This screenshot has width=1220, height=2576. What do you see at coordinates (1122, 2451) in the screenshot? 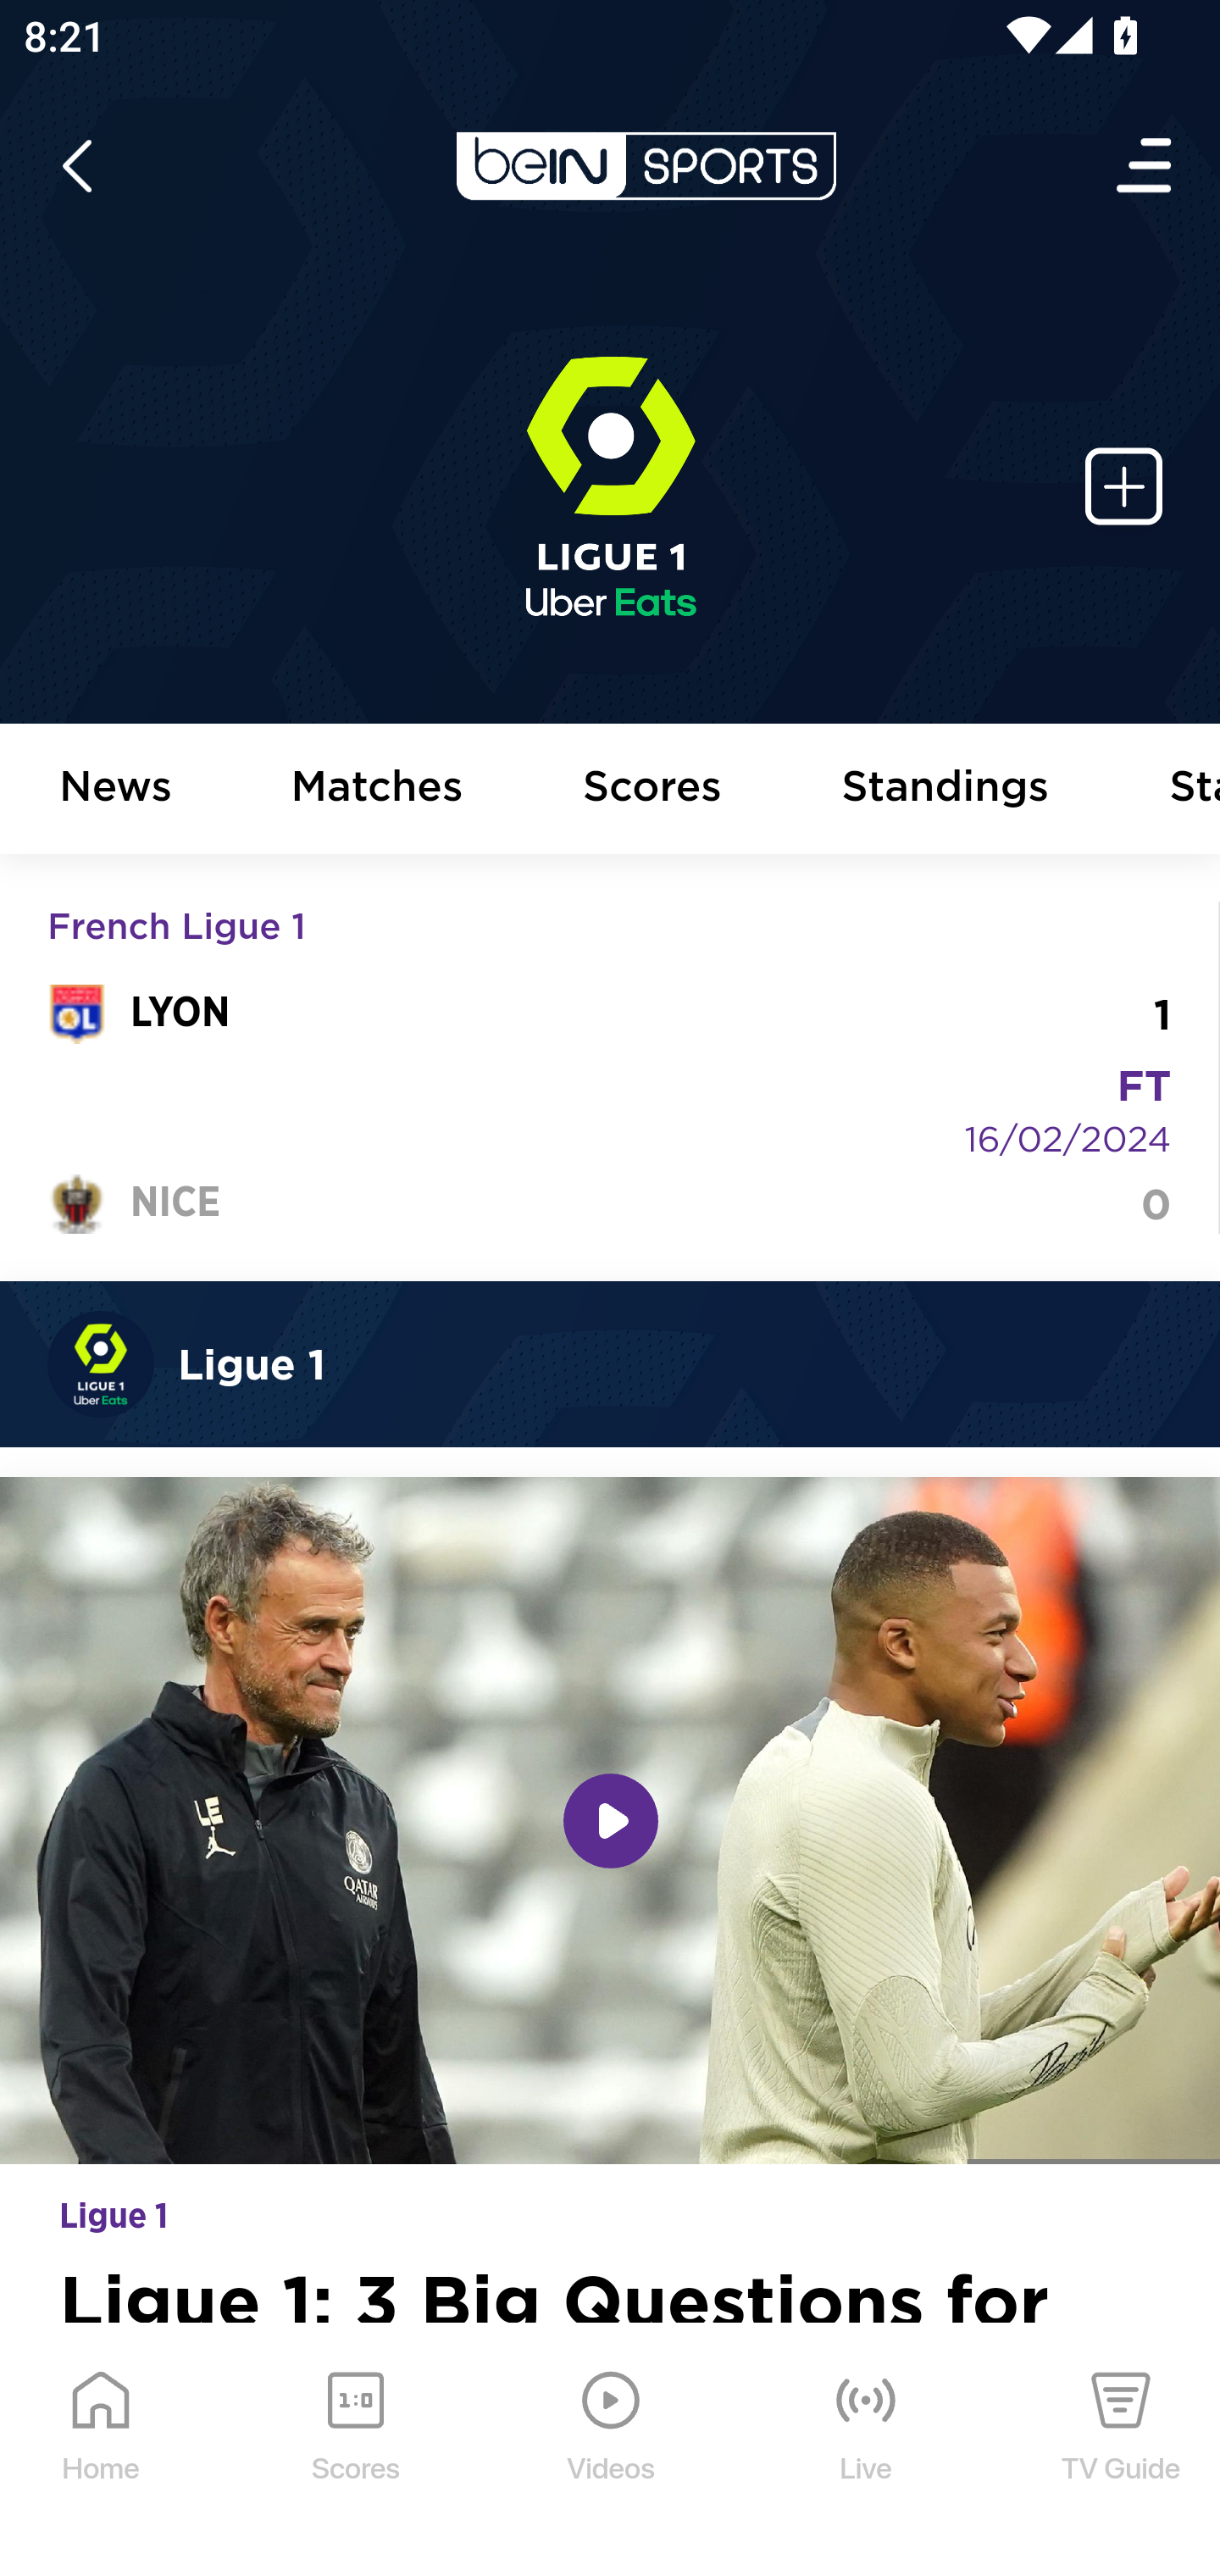
I see `TV Guide TV Guide Icon TV Guide` at bounding box center [1122, 2451].